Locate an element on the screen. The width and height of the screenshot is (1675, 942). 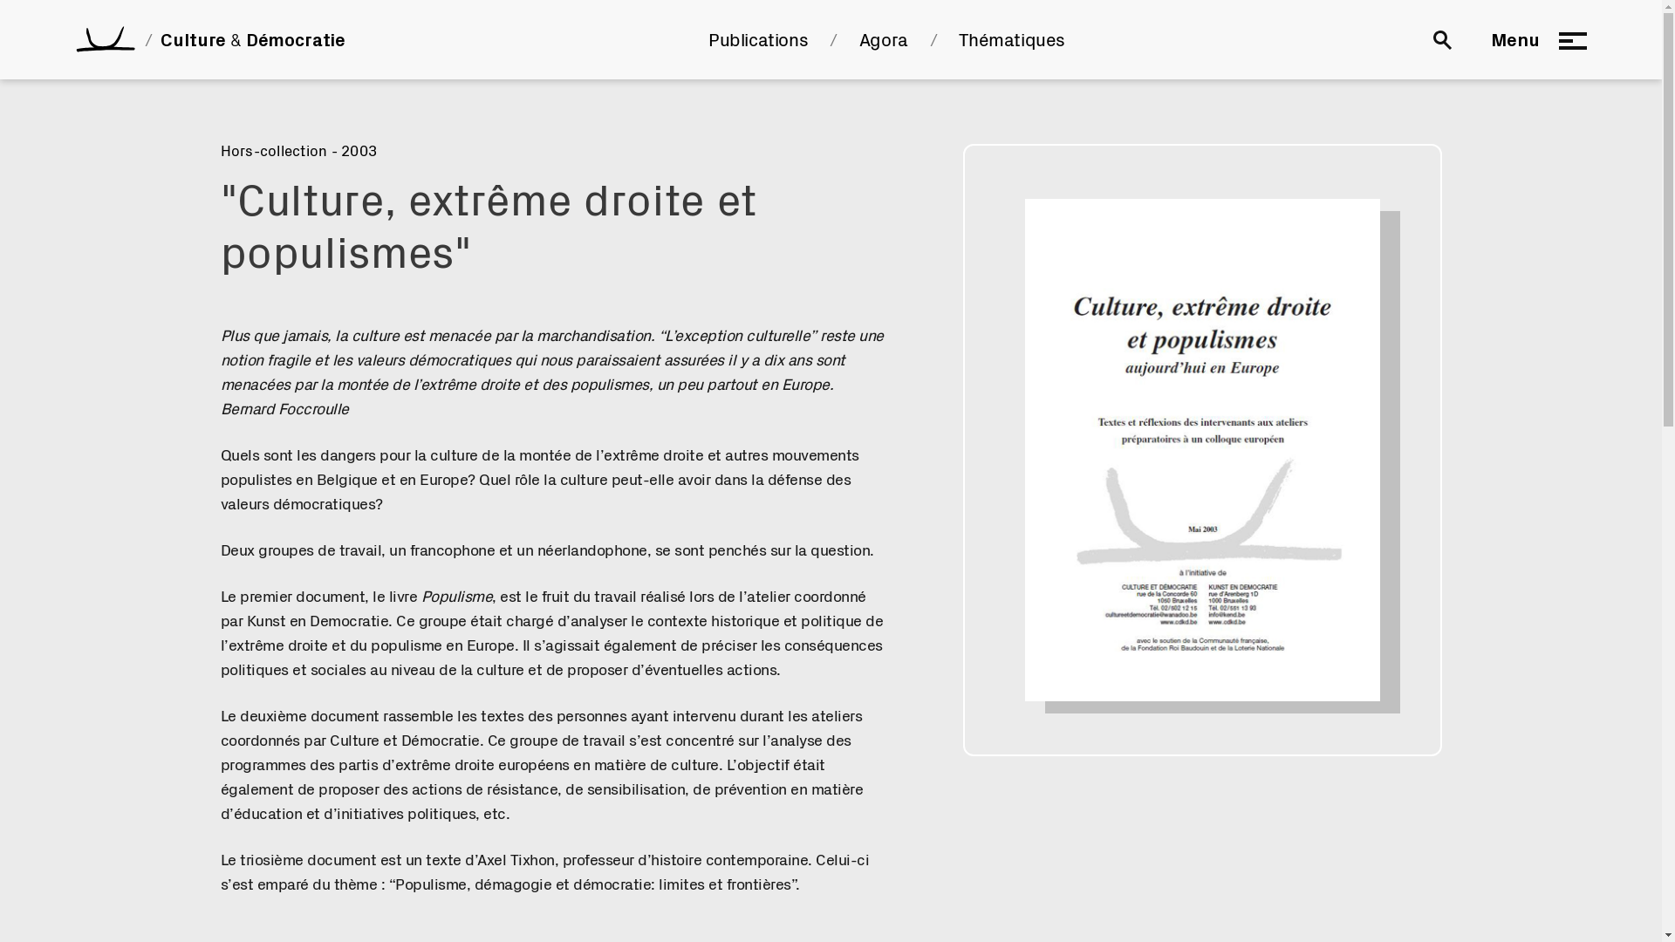
Hors-collection is located at coordinates (274, 152).